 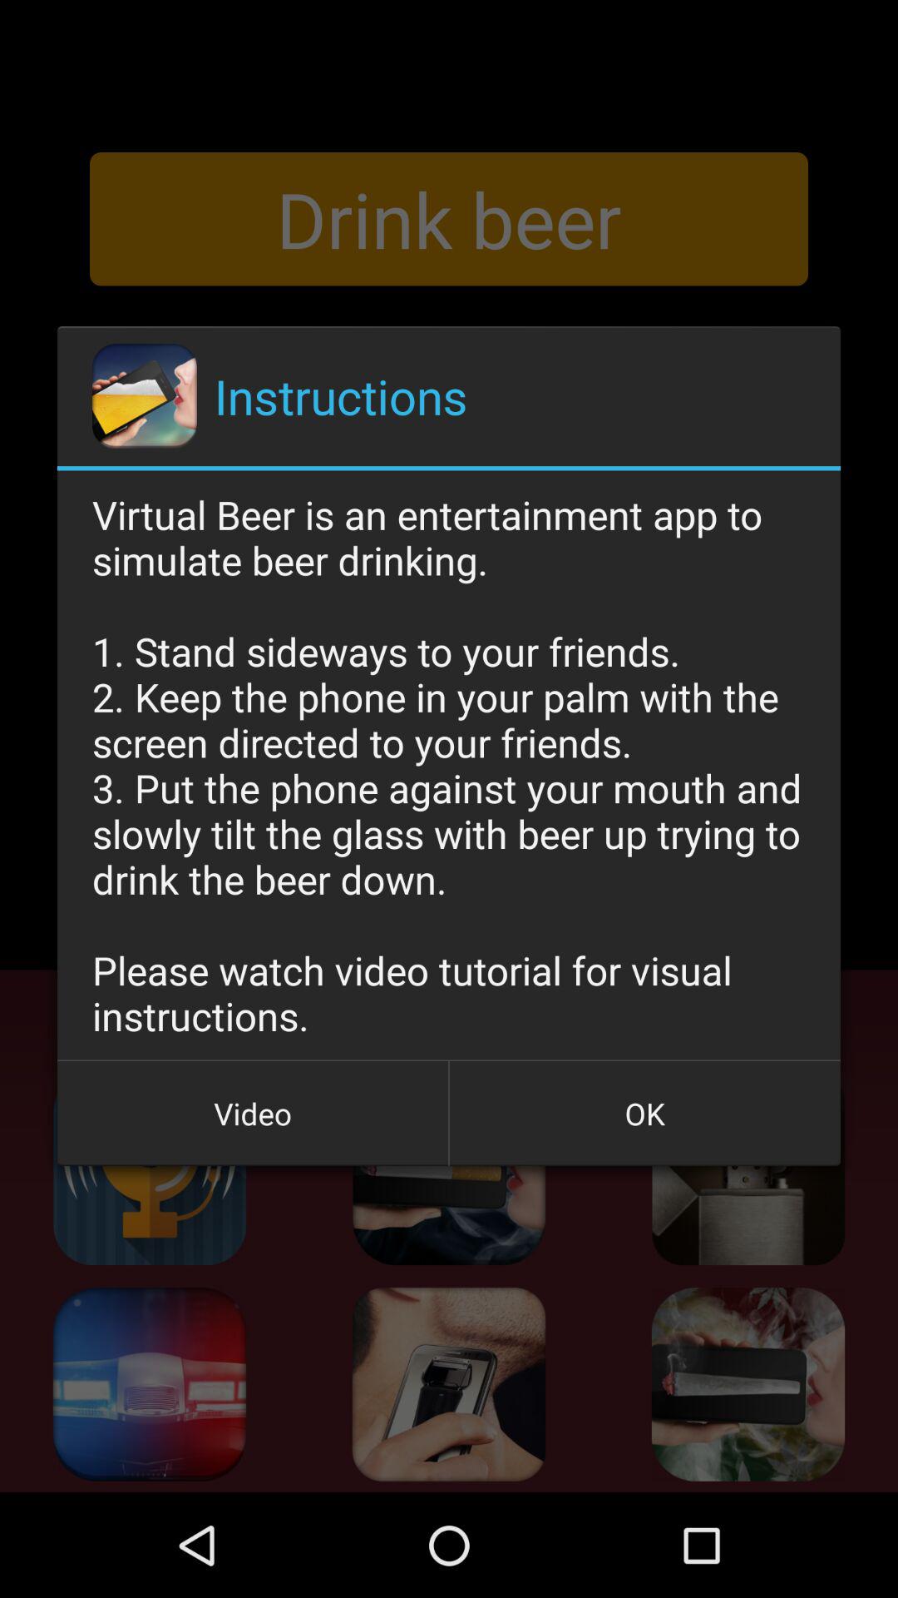 I want to click on turn off the icon at the bottom left corner, so click(x=253, y=1114).